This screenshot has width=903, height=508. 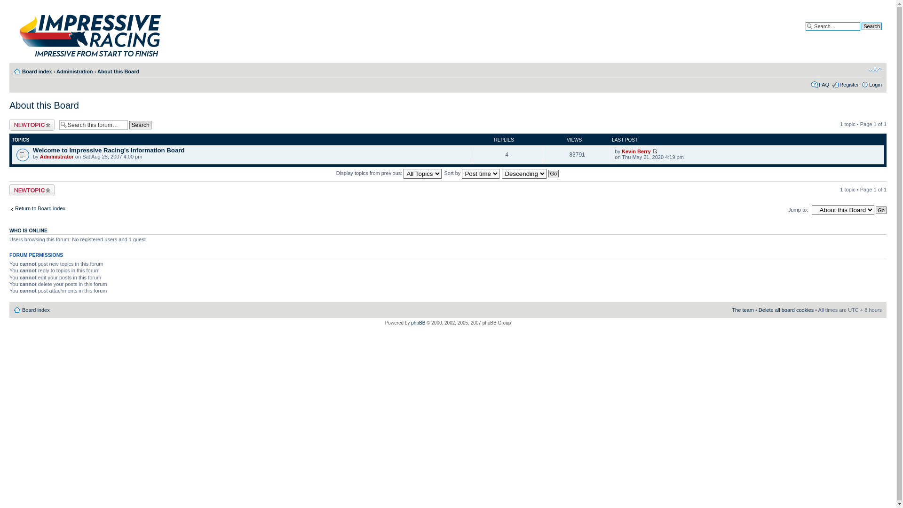 I want to click on Search, so click(x=872, y=26).